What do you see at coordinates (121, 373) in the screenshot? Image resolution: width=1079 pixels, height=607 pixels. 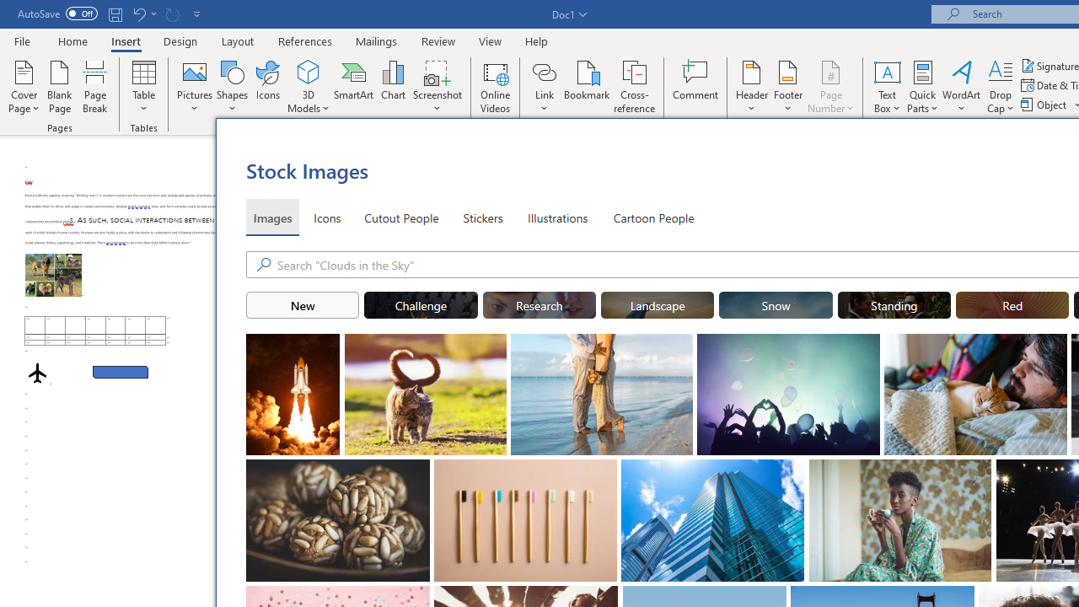 I see `Rectangle: Diagonal Corners Snipped 2` at bounding box center [121, 373].